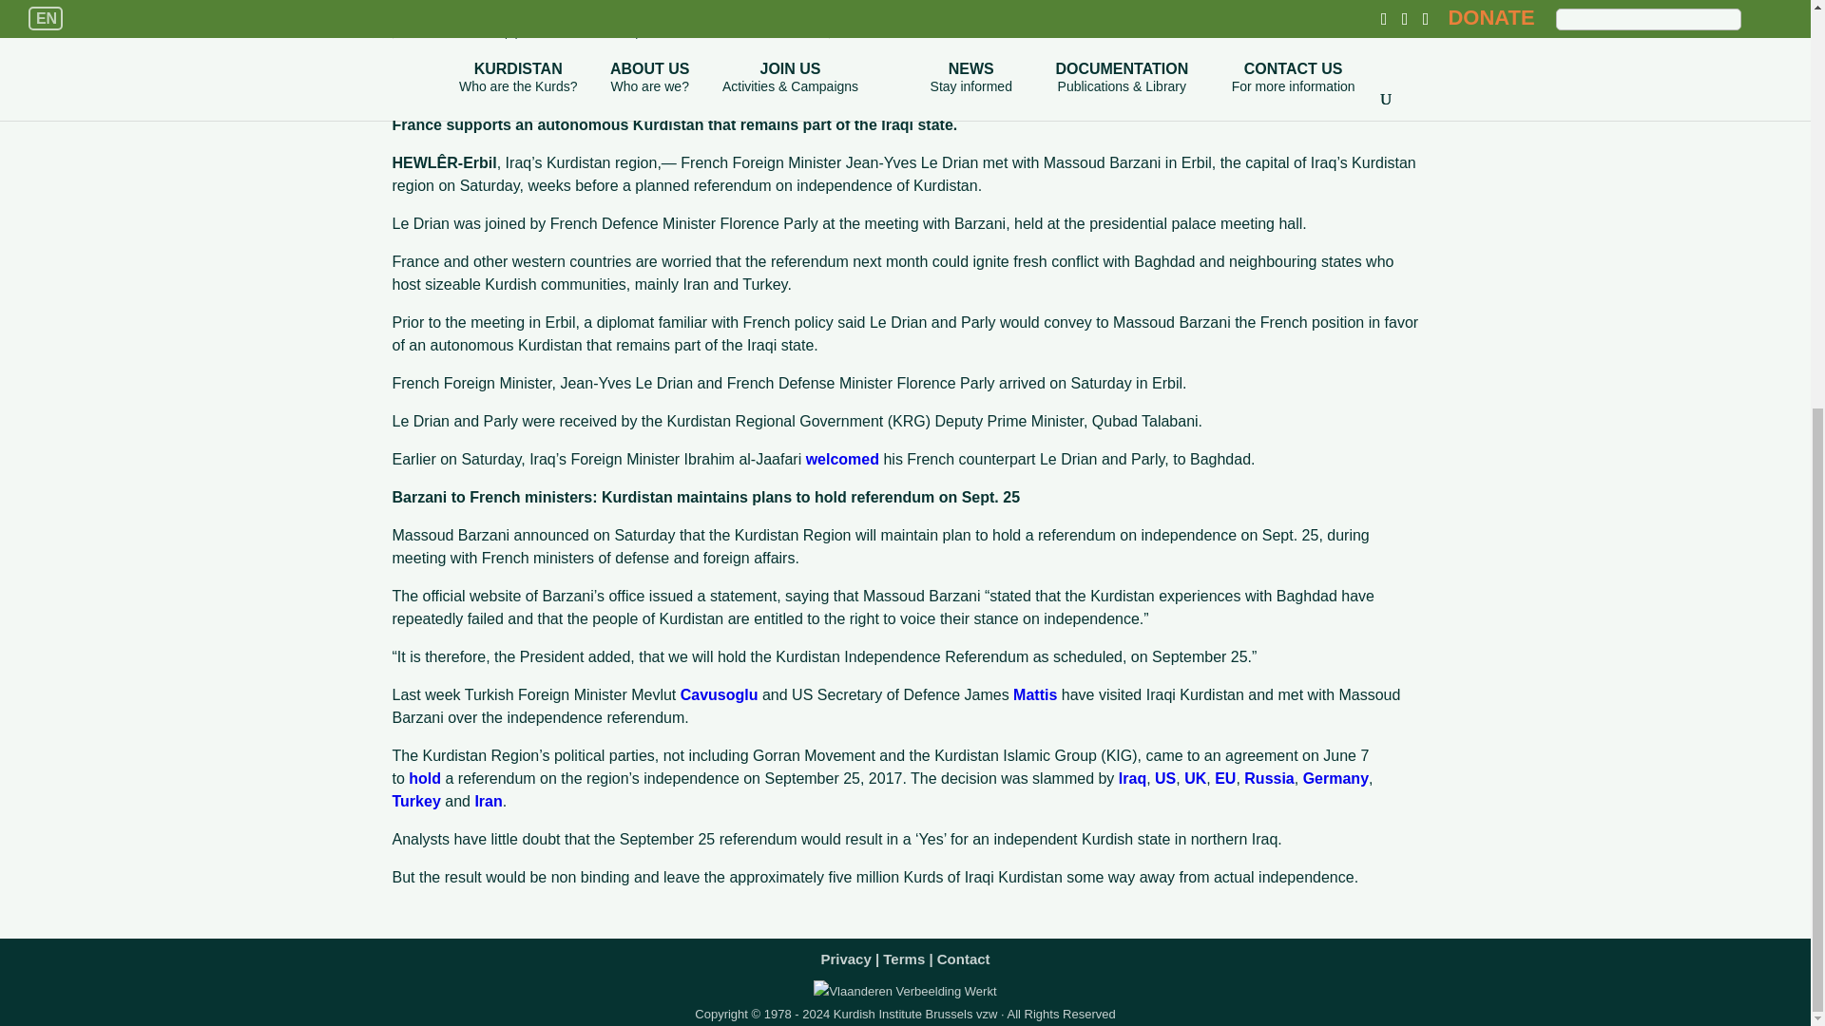 This screenshot has height=1026, width=1825. What do you see at coordinates (1224, 779) in the screenshot?
I see `EU` at bounding box center [1224, 779].